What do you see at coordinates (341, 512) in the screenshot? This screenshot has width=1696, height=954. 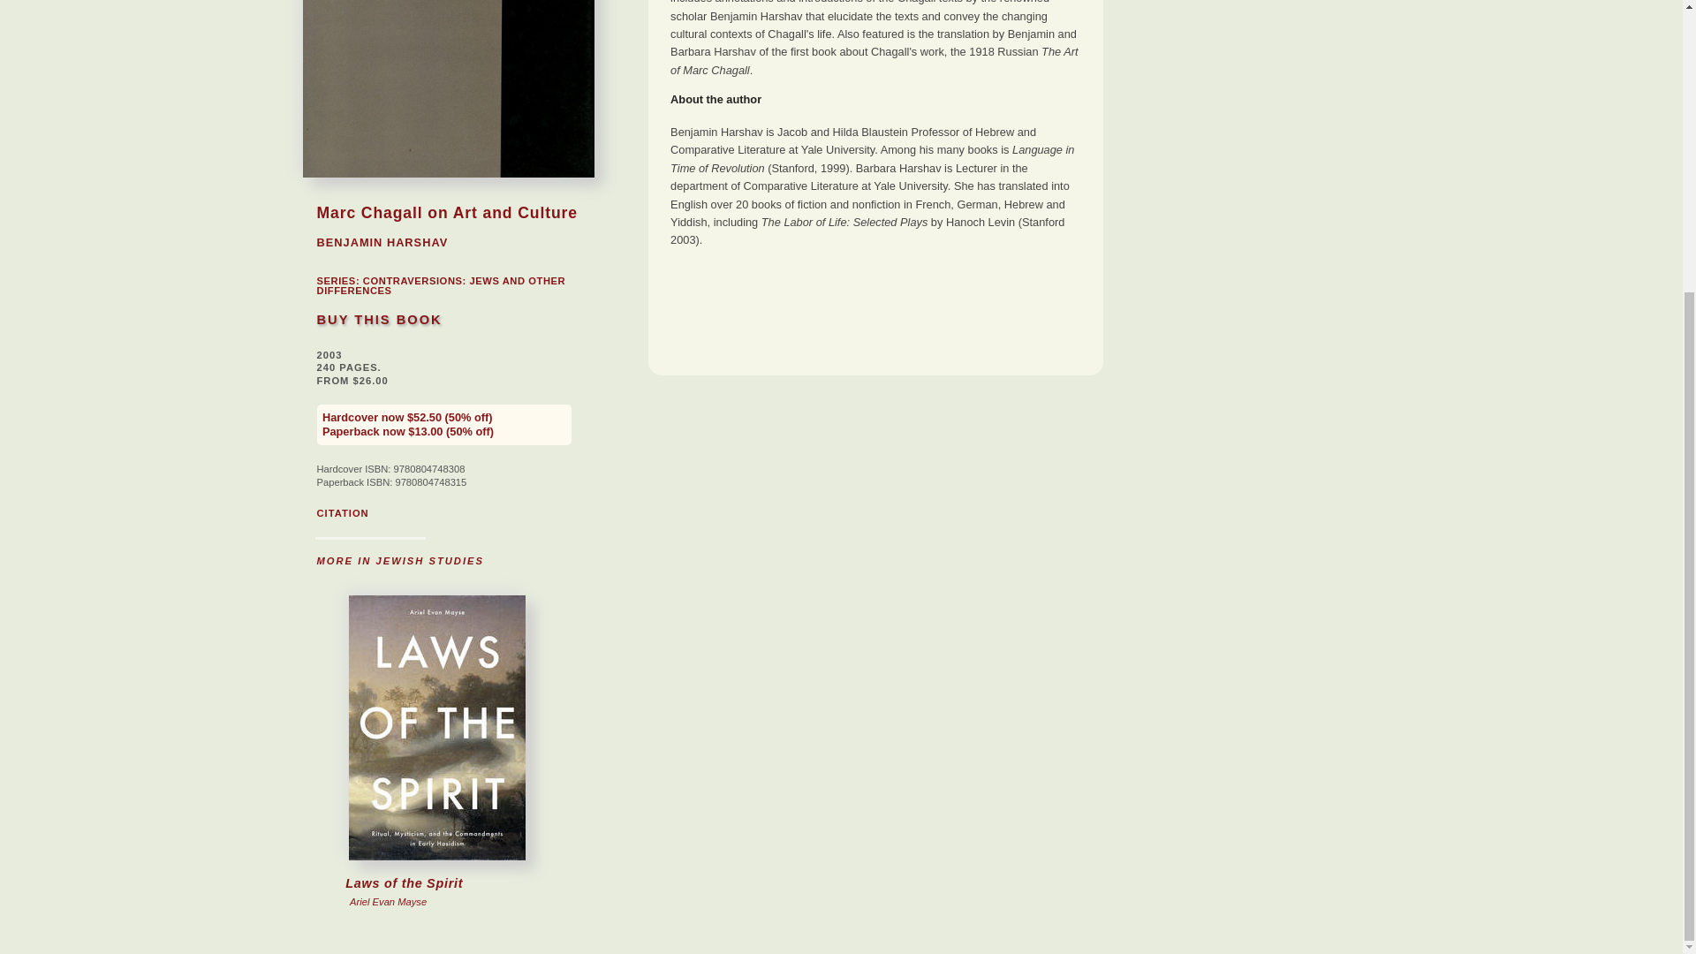 I see `CITATION` at bounding box center [341, 512].